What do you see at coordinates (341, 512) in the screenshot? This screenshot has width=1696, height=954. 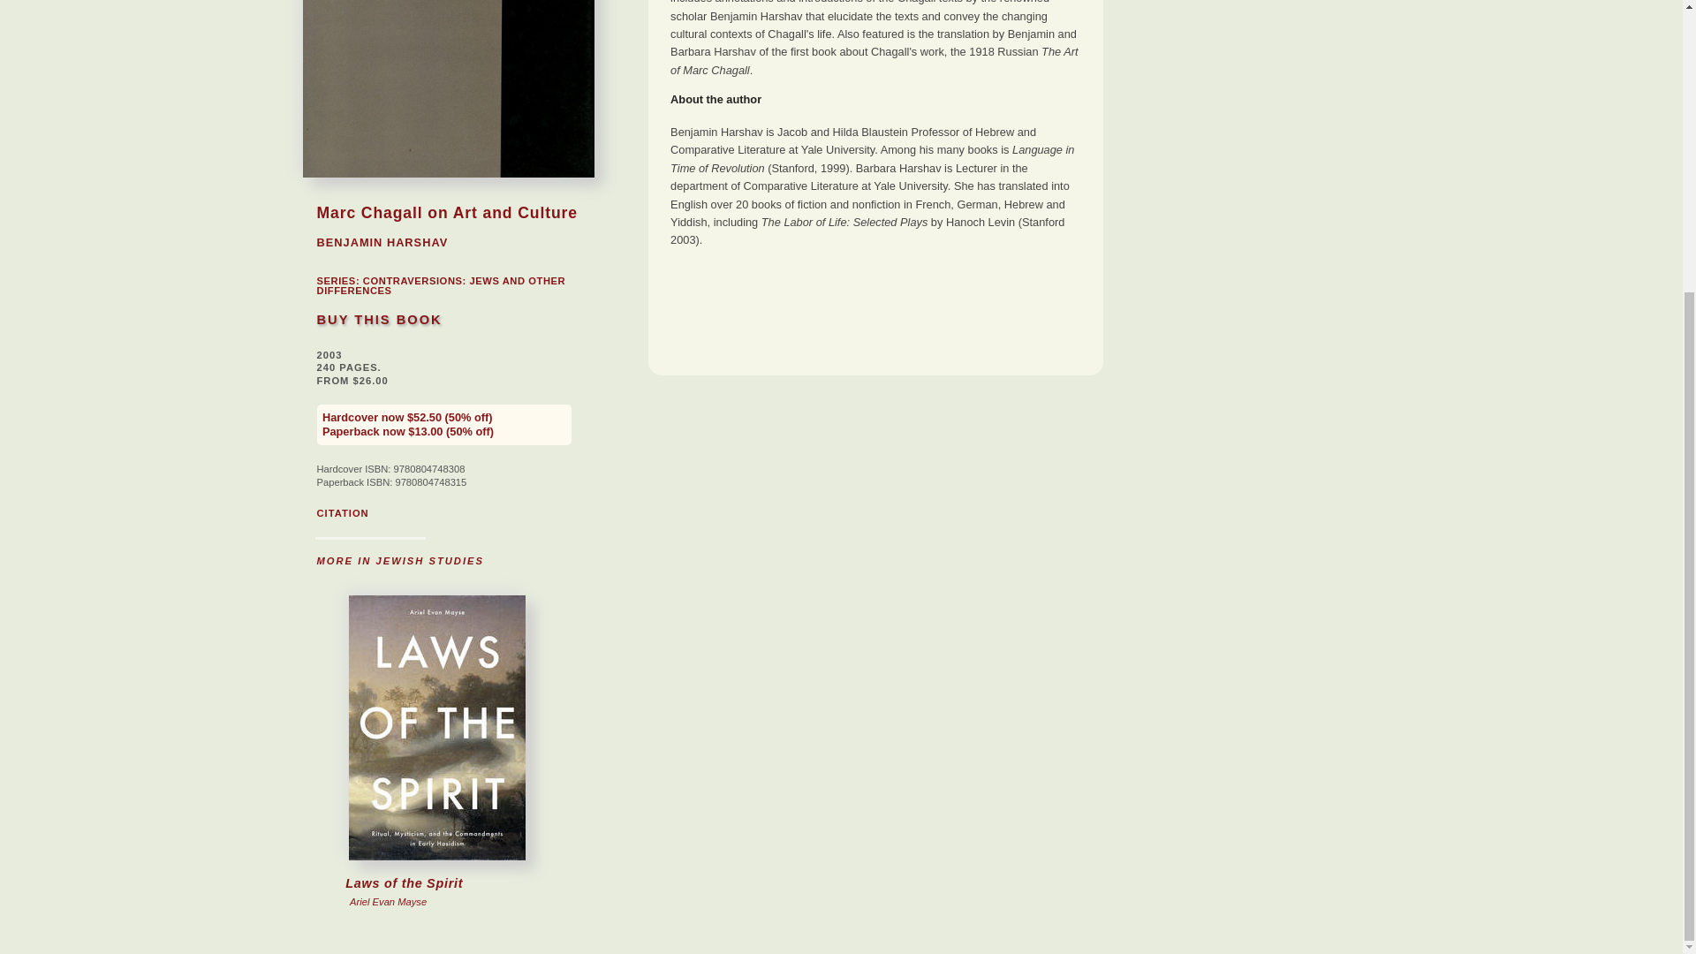 I see `CITATION` at bounding box center [341, 512].